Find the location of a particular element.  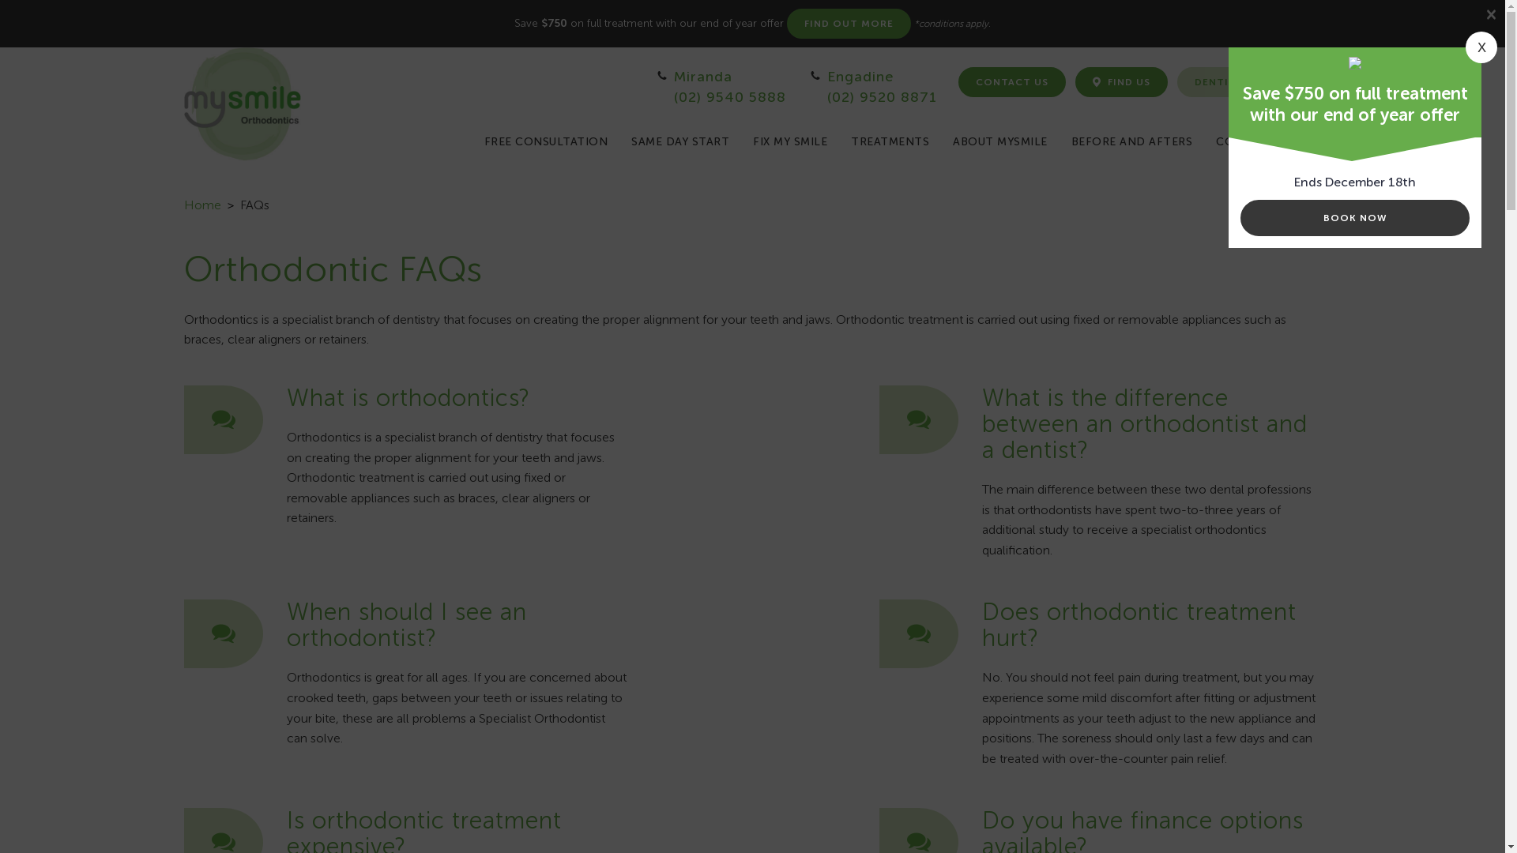

TREATMENTS is located at coordinates (890, 142).